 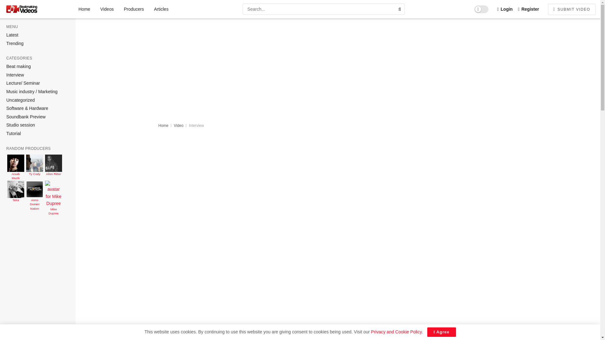 I want to click on Videos, so click(x=107, y=9).